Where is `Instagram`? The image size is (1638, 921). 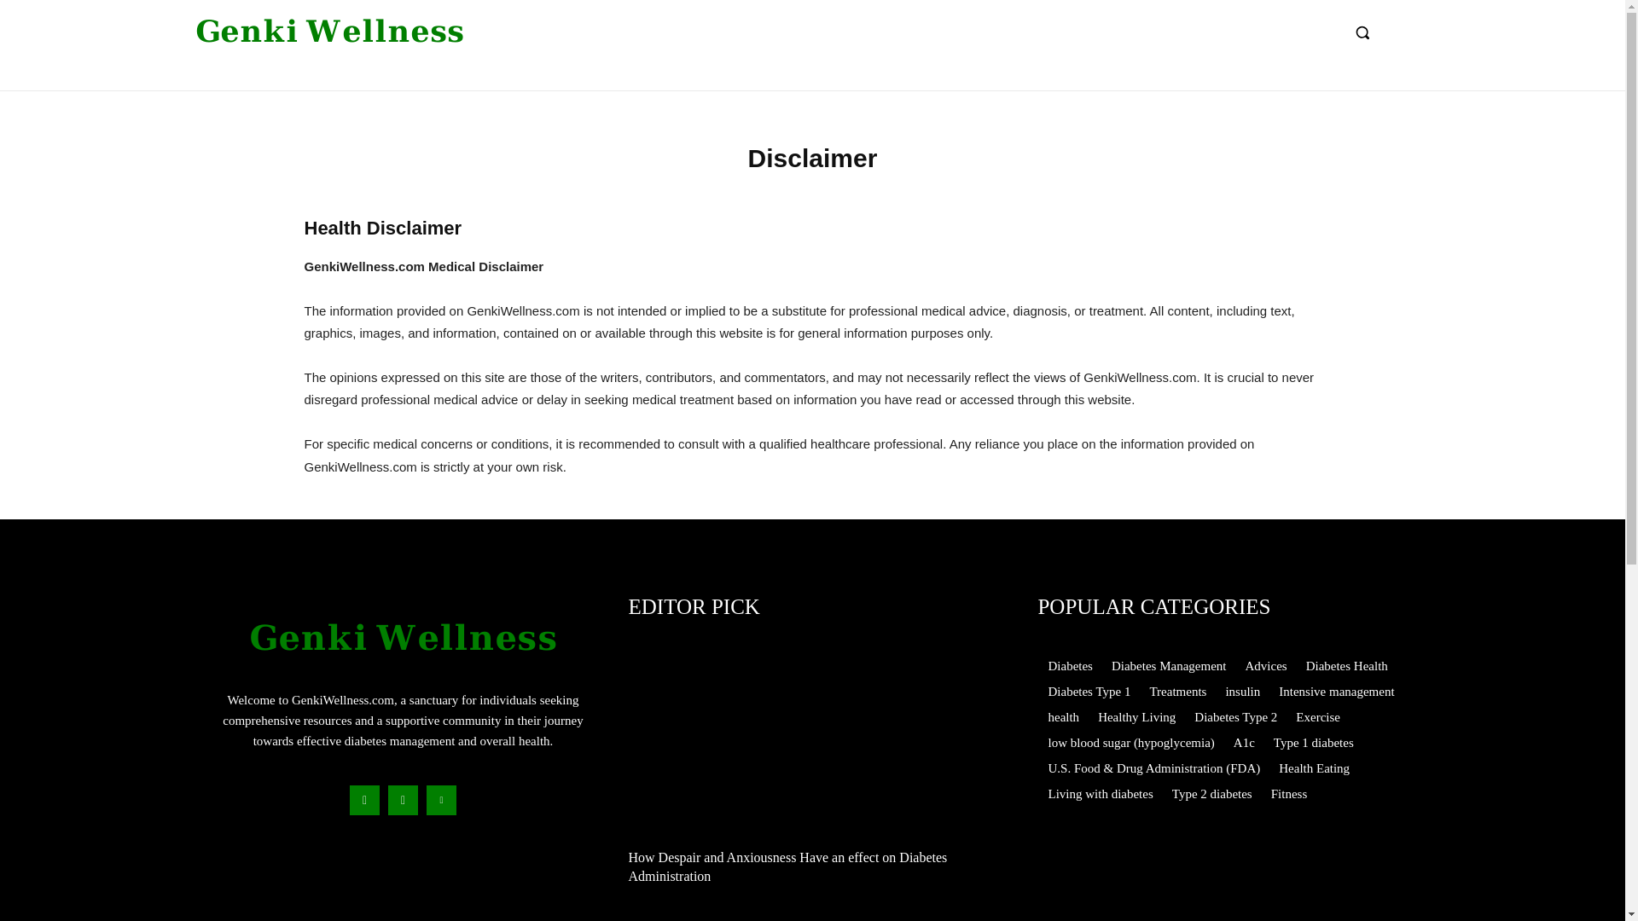 Instagram is located at coordinates (403, 800).